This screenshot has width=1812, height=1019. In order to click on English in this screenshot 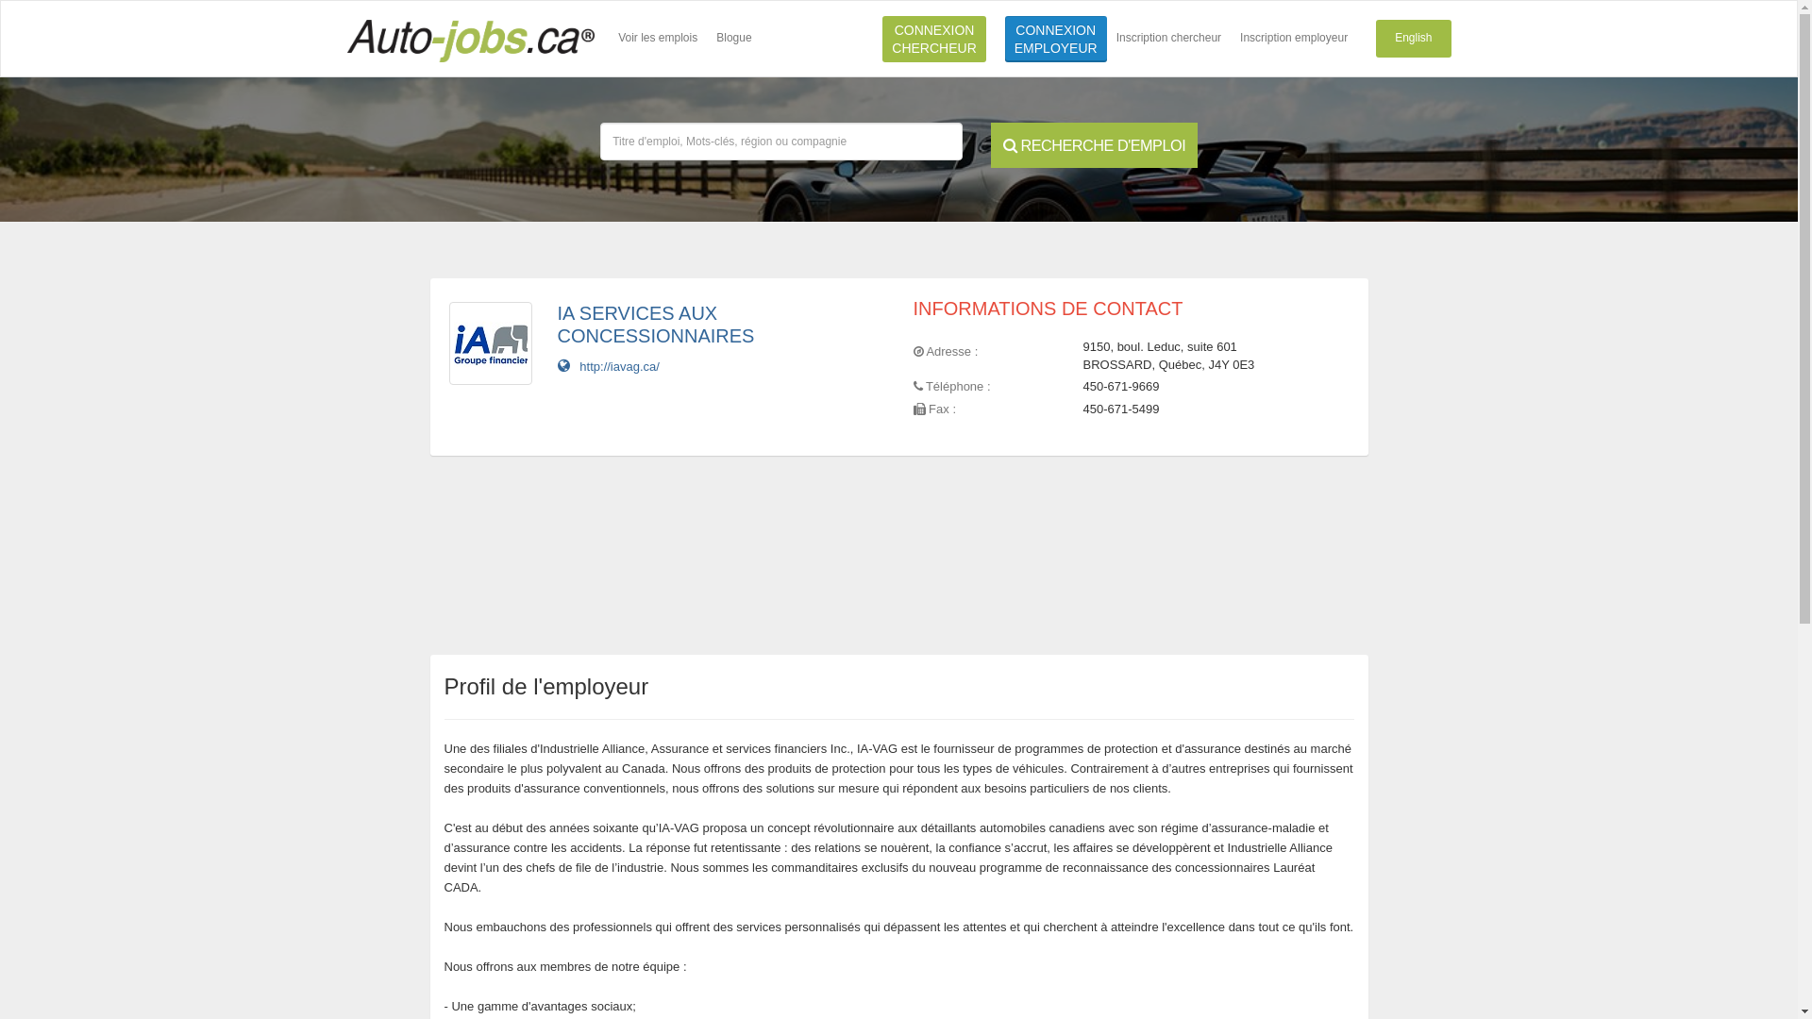, I will do `click(1414, 39)`.